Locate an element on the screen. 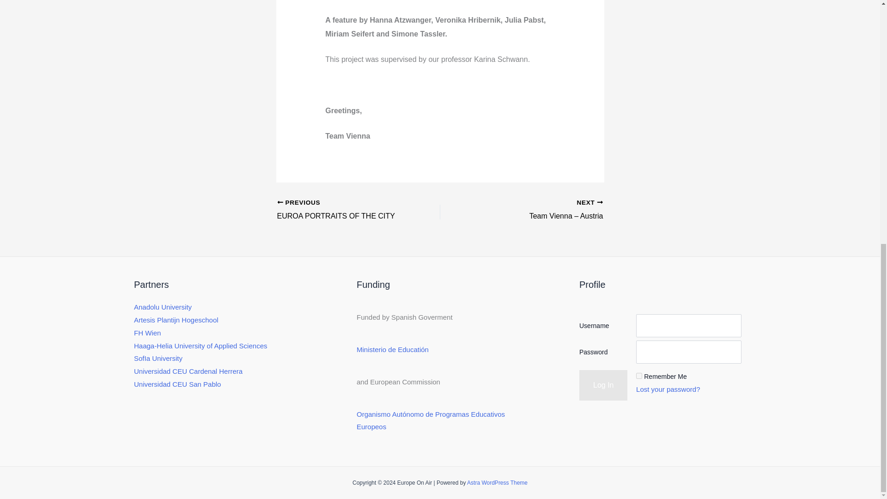  Password Lost and Found is located at coordinates (668, 389).